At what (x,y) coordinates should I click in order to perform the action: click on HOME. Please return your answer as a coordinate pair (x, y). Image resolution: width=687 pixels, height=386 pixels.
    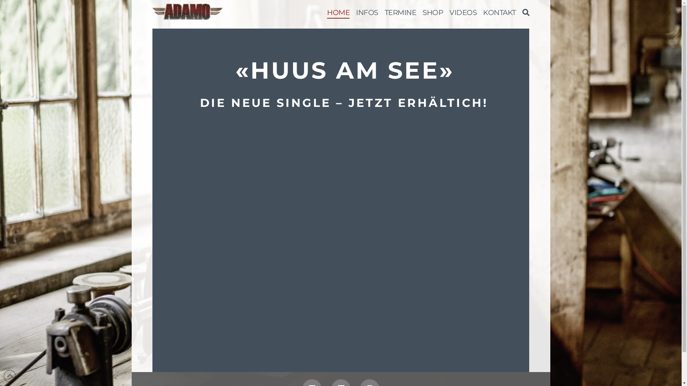
    Looking at the image, I should click on (338, 14).